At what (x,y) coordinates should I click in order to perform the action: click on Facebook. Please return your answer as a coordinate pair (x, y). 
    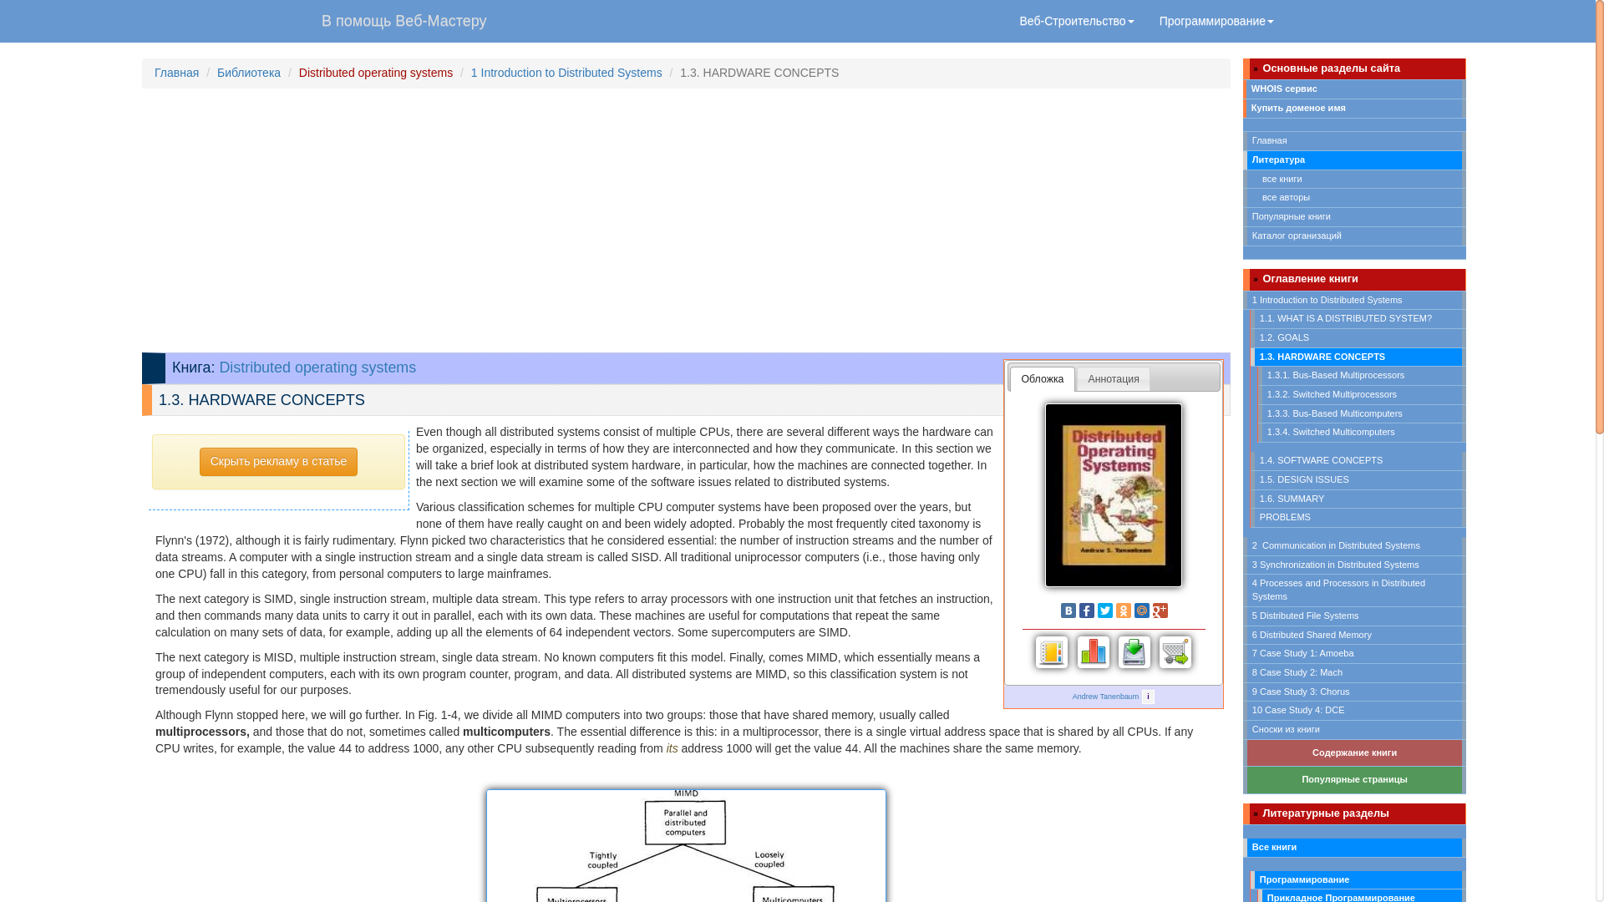
    Looking at the image, I should click on (1086, 610).